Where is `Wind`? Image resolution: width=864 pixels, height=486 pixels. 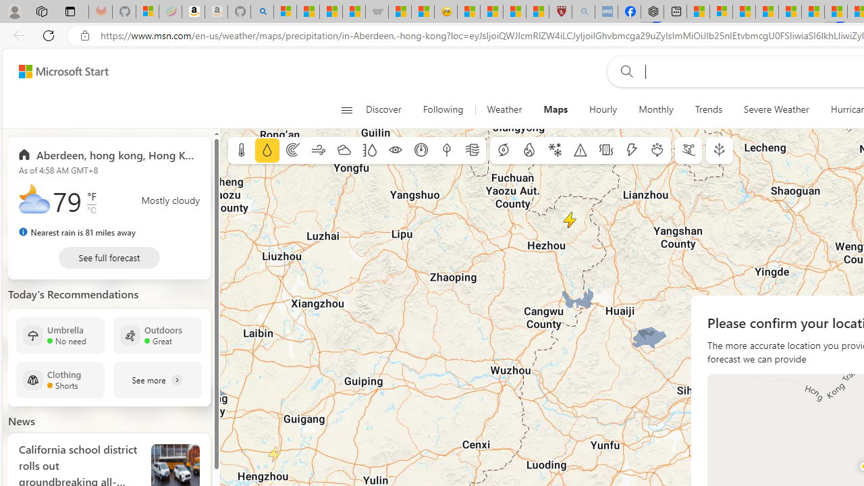 Wind is located at coordinates (319, 151).